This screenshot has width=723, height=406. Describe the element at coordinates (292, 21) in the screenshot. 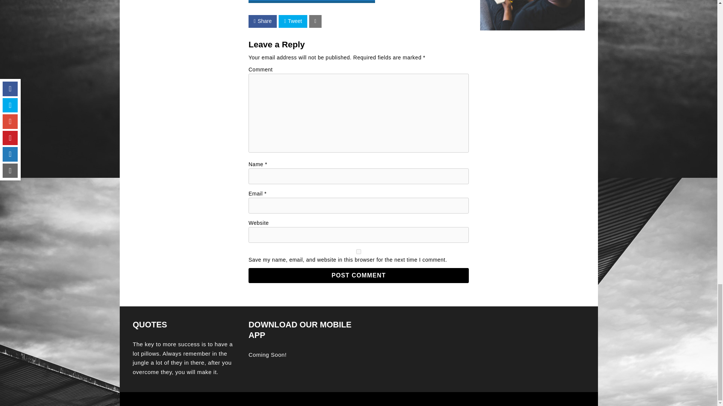

I see `Tweet on Twitter` at that location.